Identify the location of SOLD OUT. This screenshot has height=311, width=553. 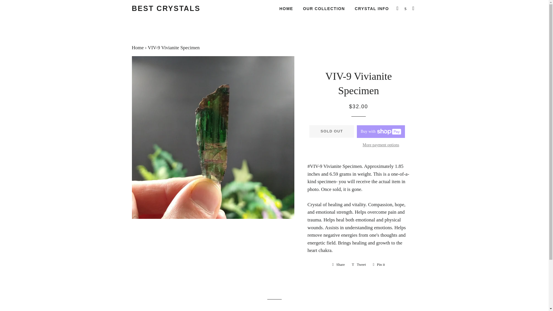
(406, 8).